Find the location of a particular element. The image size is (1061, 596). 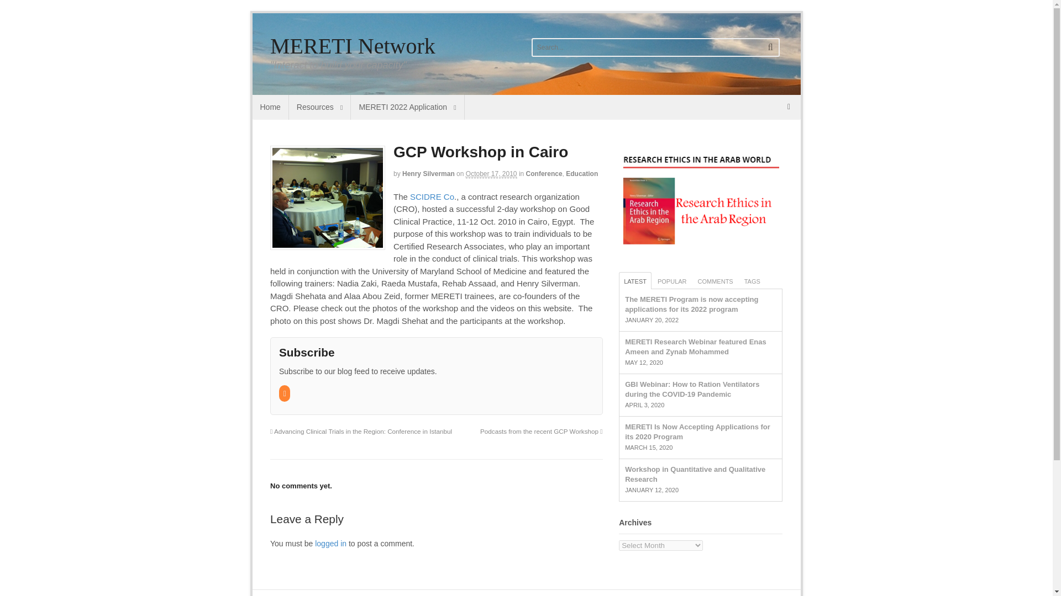

Search... is located at coordinates (641, 47).